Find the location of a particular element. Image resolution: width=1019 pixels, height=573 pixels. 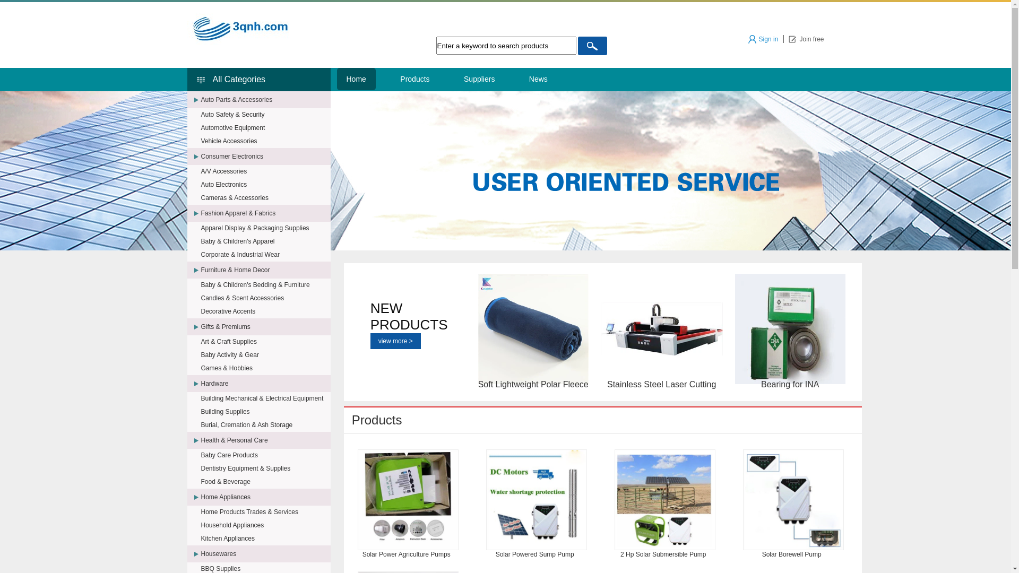

Health & Personal Care is located at coordinates (265, 440).